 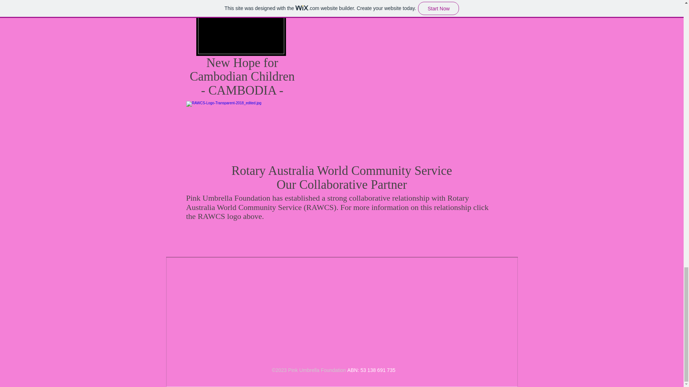 I want to click on RAWCS-Logo-Transparent-2018.png, so click(x=242, y=77).